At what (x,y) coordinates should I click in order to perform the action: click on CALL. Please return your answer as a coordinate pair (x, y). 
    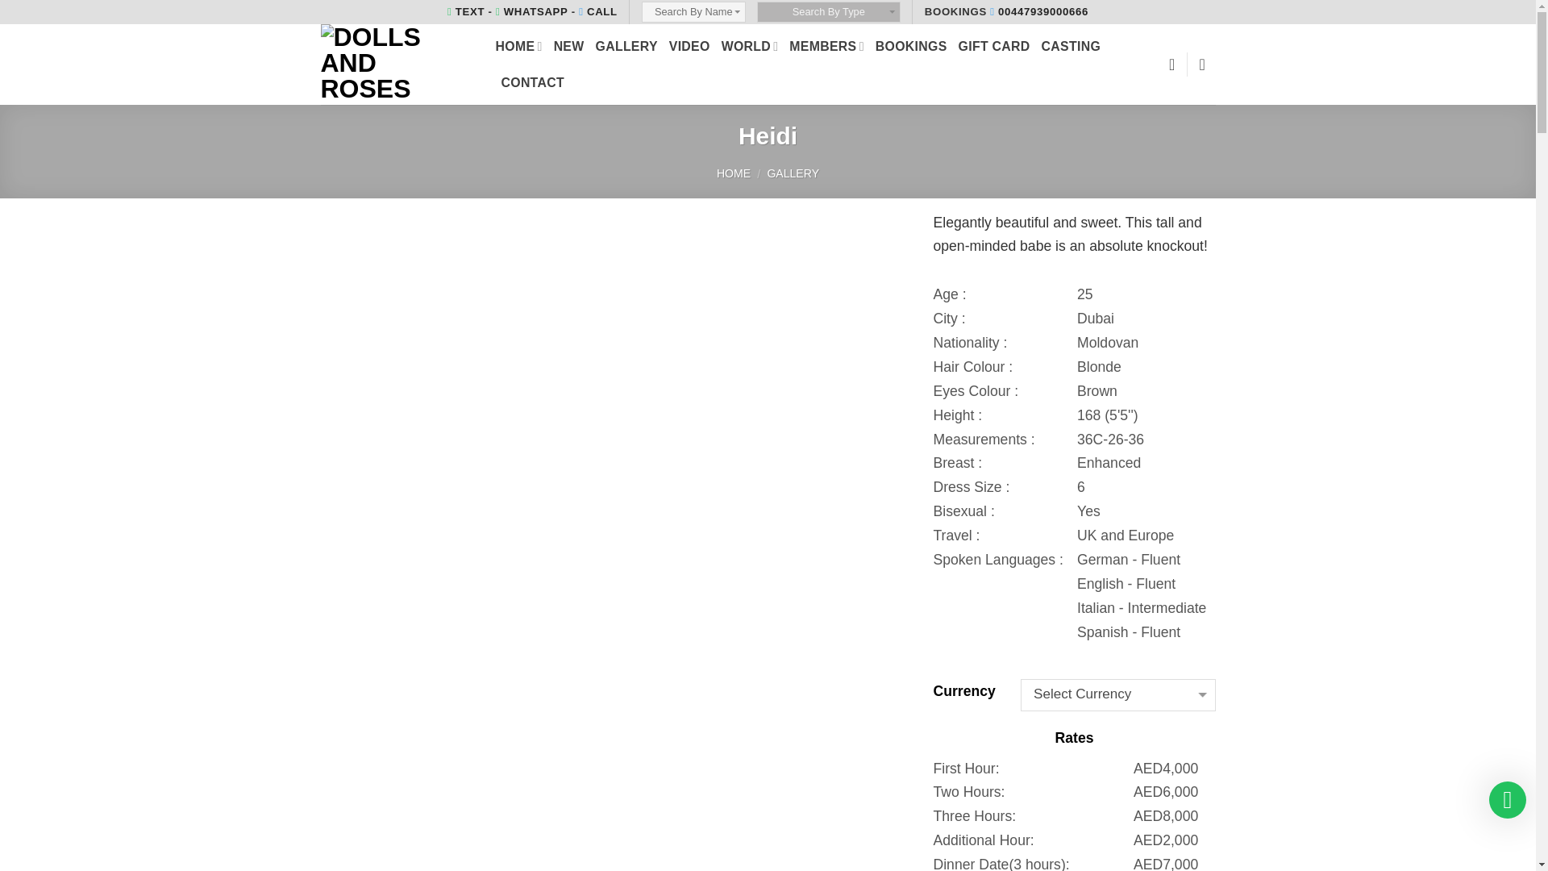
    Looking at the image, I should click on (598, 11).